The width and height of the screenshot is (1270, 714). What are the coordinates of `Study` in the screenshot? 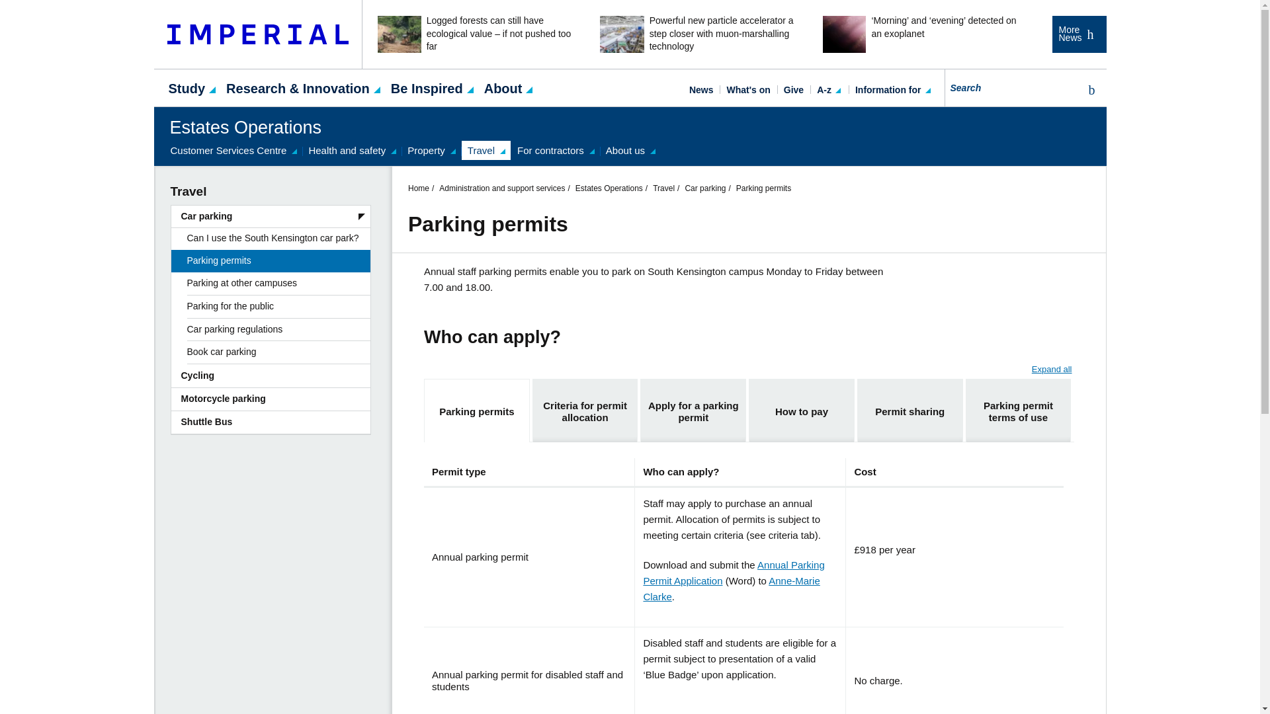 It's located at (187, 87).